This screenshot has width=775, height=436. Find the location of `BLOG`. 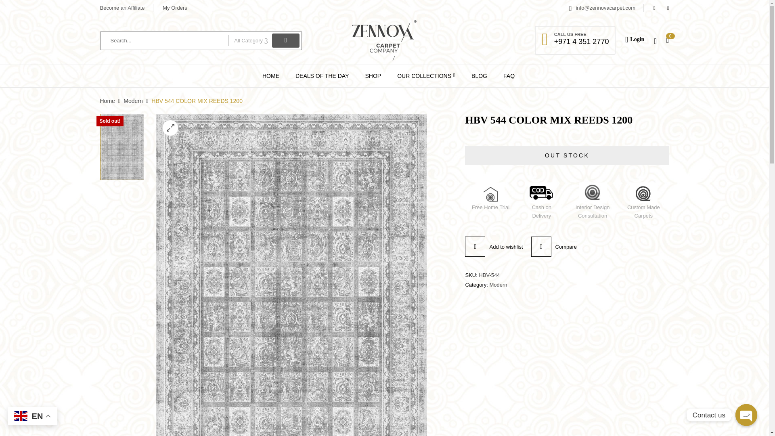

BLOG is located at coordinates (479, 76).